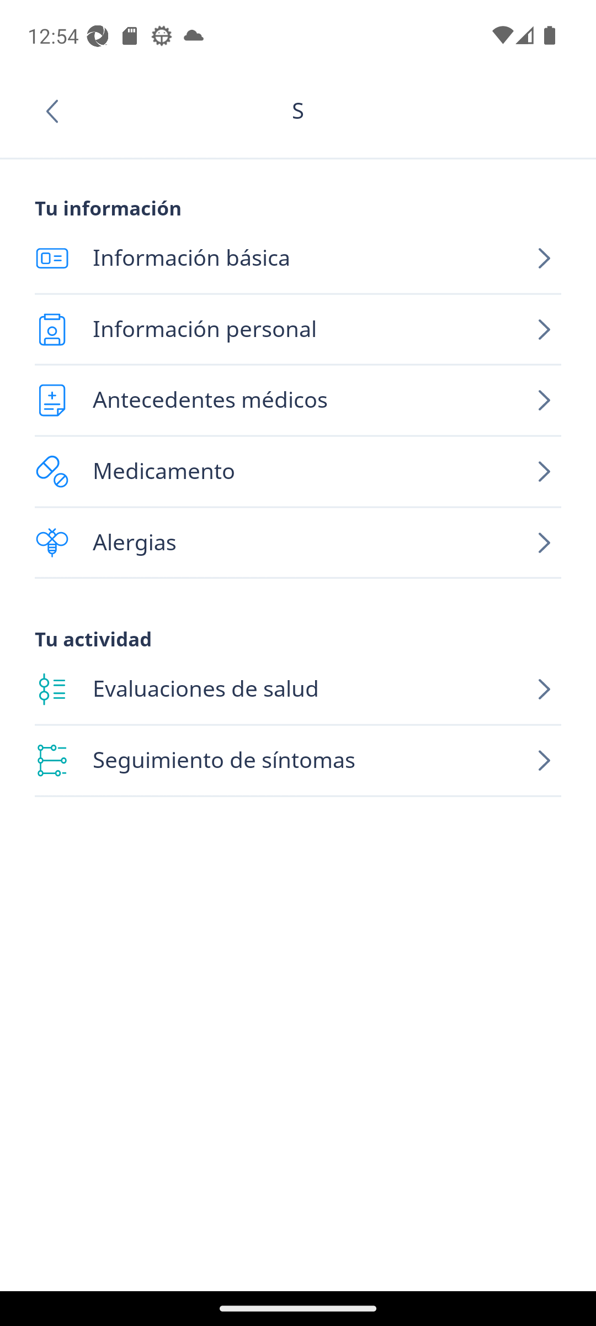  What do you see at coordinates (298, 543) in the screenshot?
I see `Alergias` at bounding box center [298, 543].